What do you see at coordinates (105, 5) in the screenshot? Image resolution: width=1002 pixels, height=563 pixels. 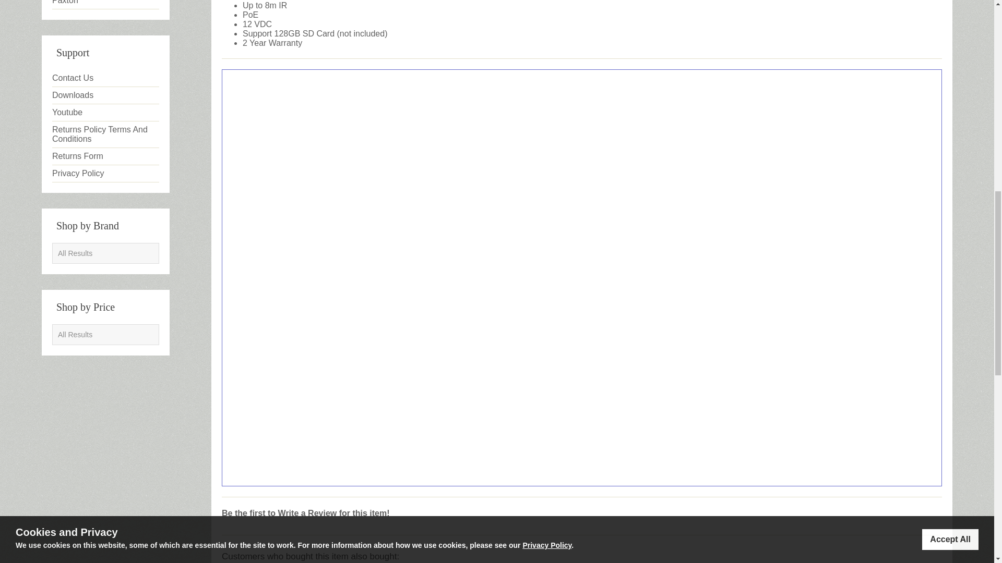 I see `Paxton` at bounding box center [105, 5].